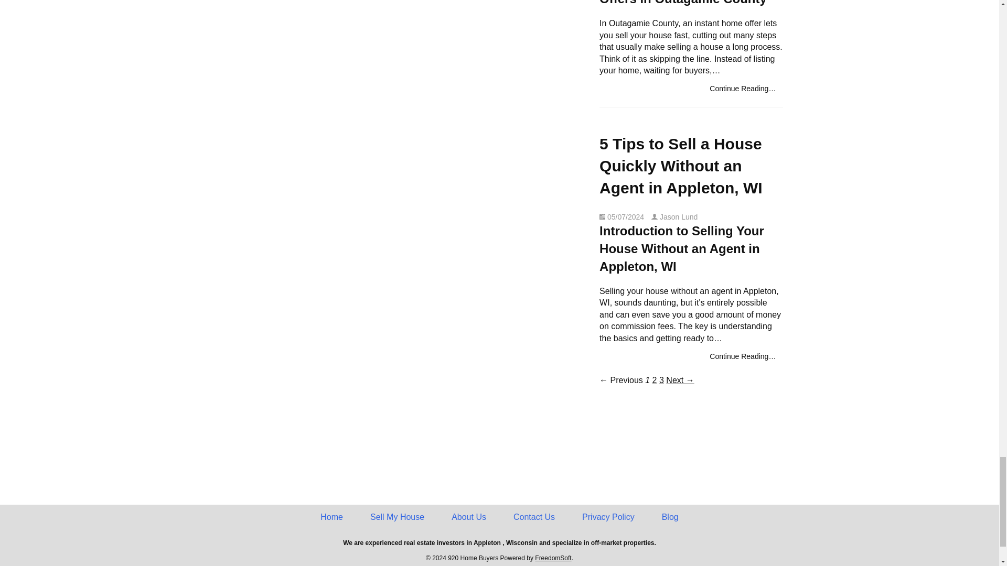 This screenshot has width=1007, height=566. Describe the element at coordinates (534, 517) in the screenshot. I see `Contact Us` at that location.